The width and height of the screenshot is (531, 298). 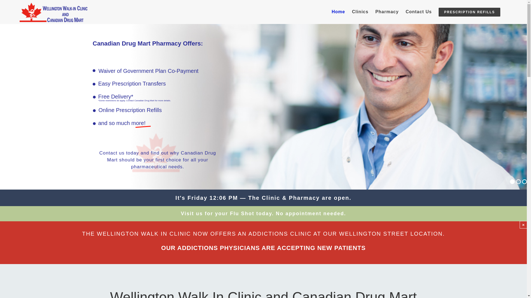 I want to click on Home, so click(x=338, y=12).